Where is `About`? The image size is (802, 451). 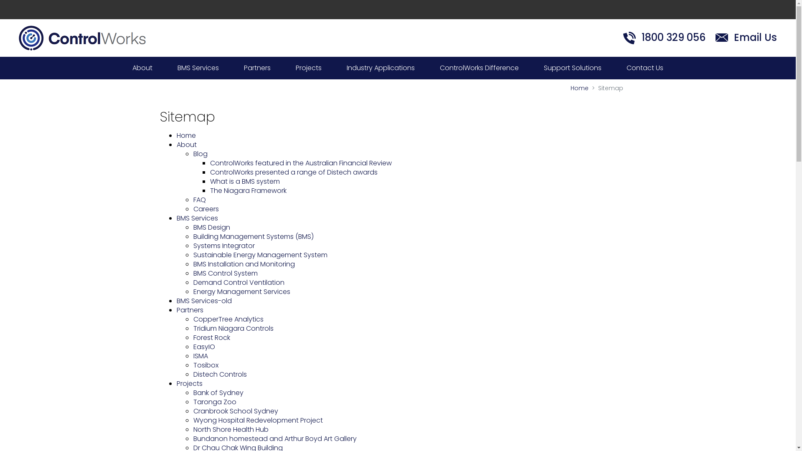
About is located at coordinates (142, 68).